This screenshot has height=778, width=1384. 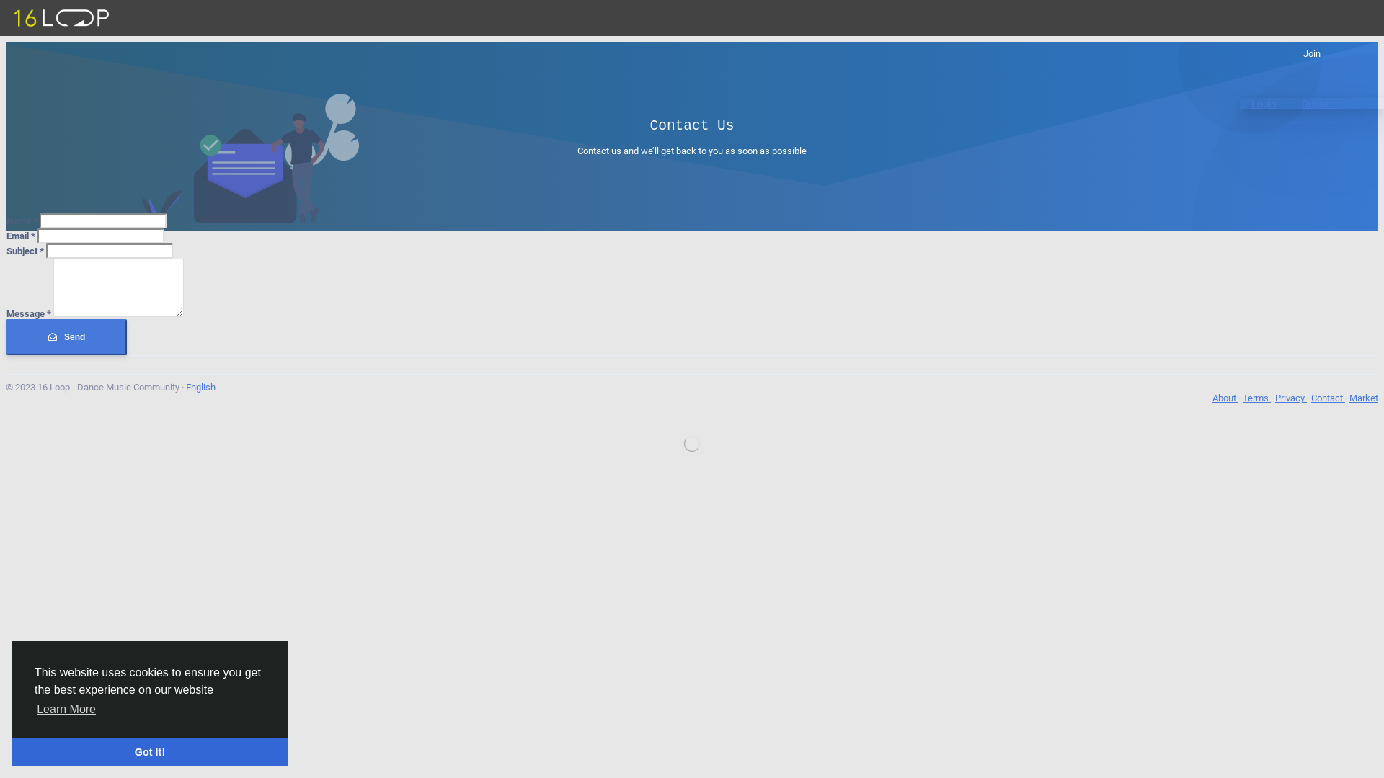 I want to click on About, so click(x=1225, y=398).